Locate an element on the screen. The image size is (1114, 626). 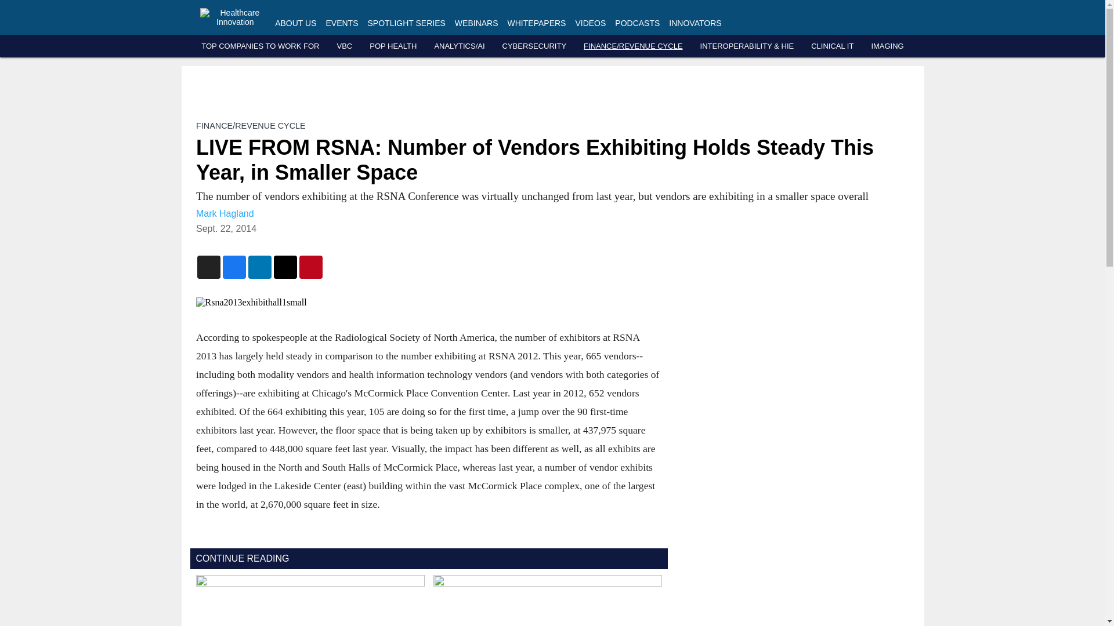
WHITEPAPERS is located at coordinates (537, 23).